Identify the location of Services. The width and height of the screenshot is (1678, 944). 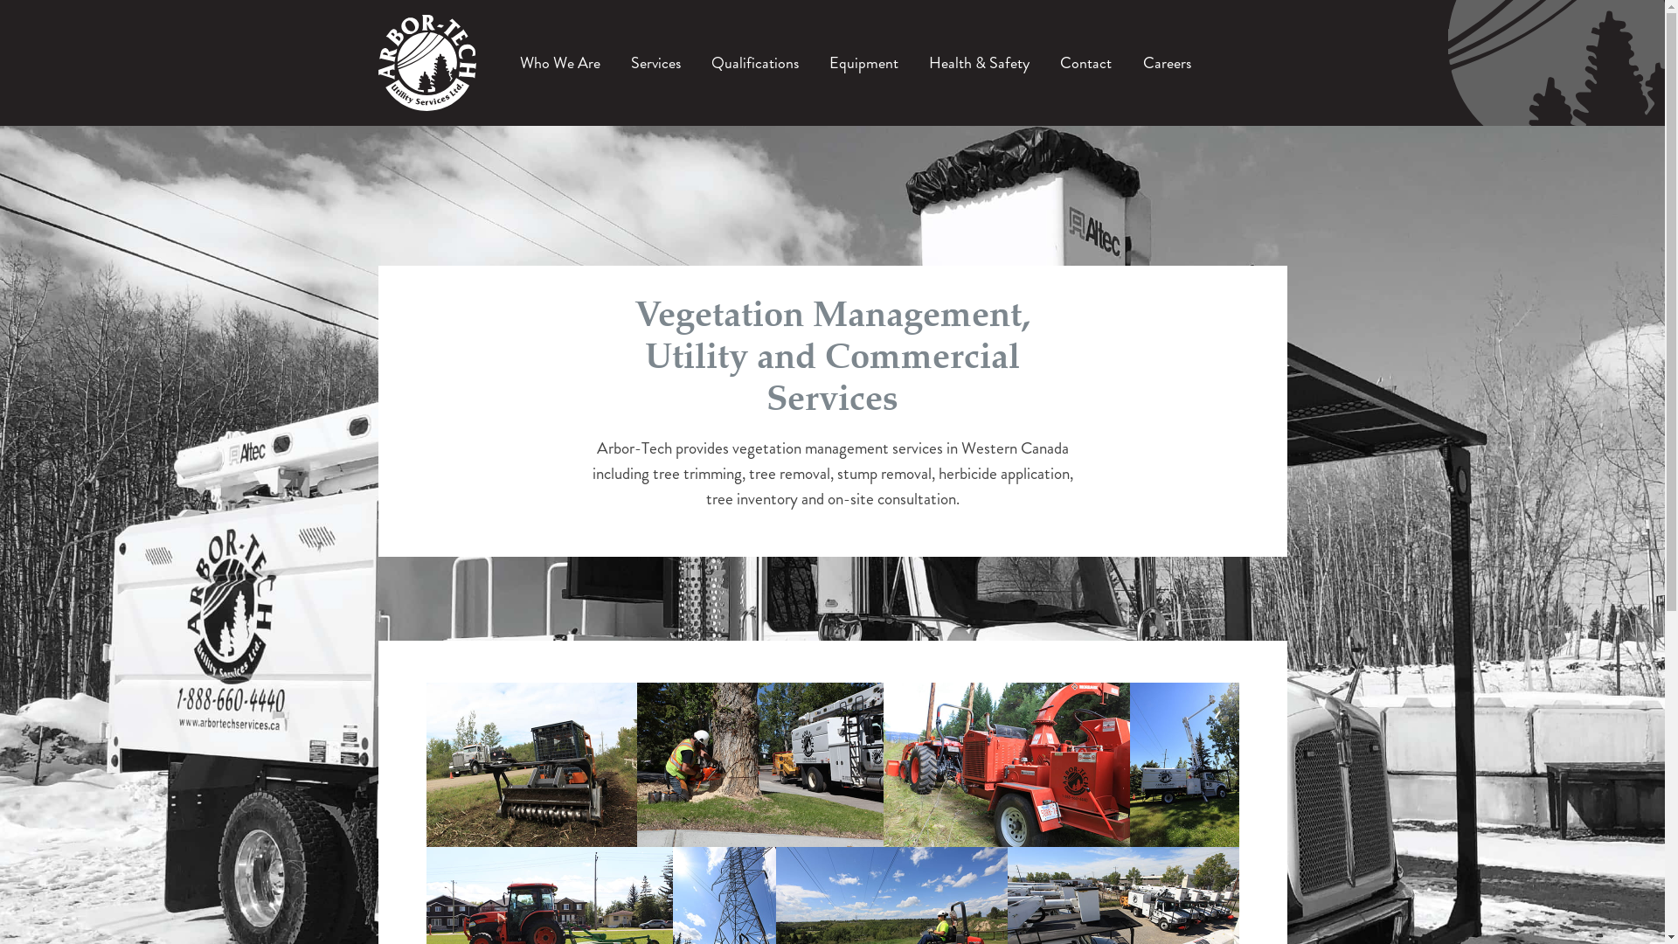
(655, 63).